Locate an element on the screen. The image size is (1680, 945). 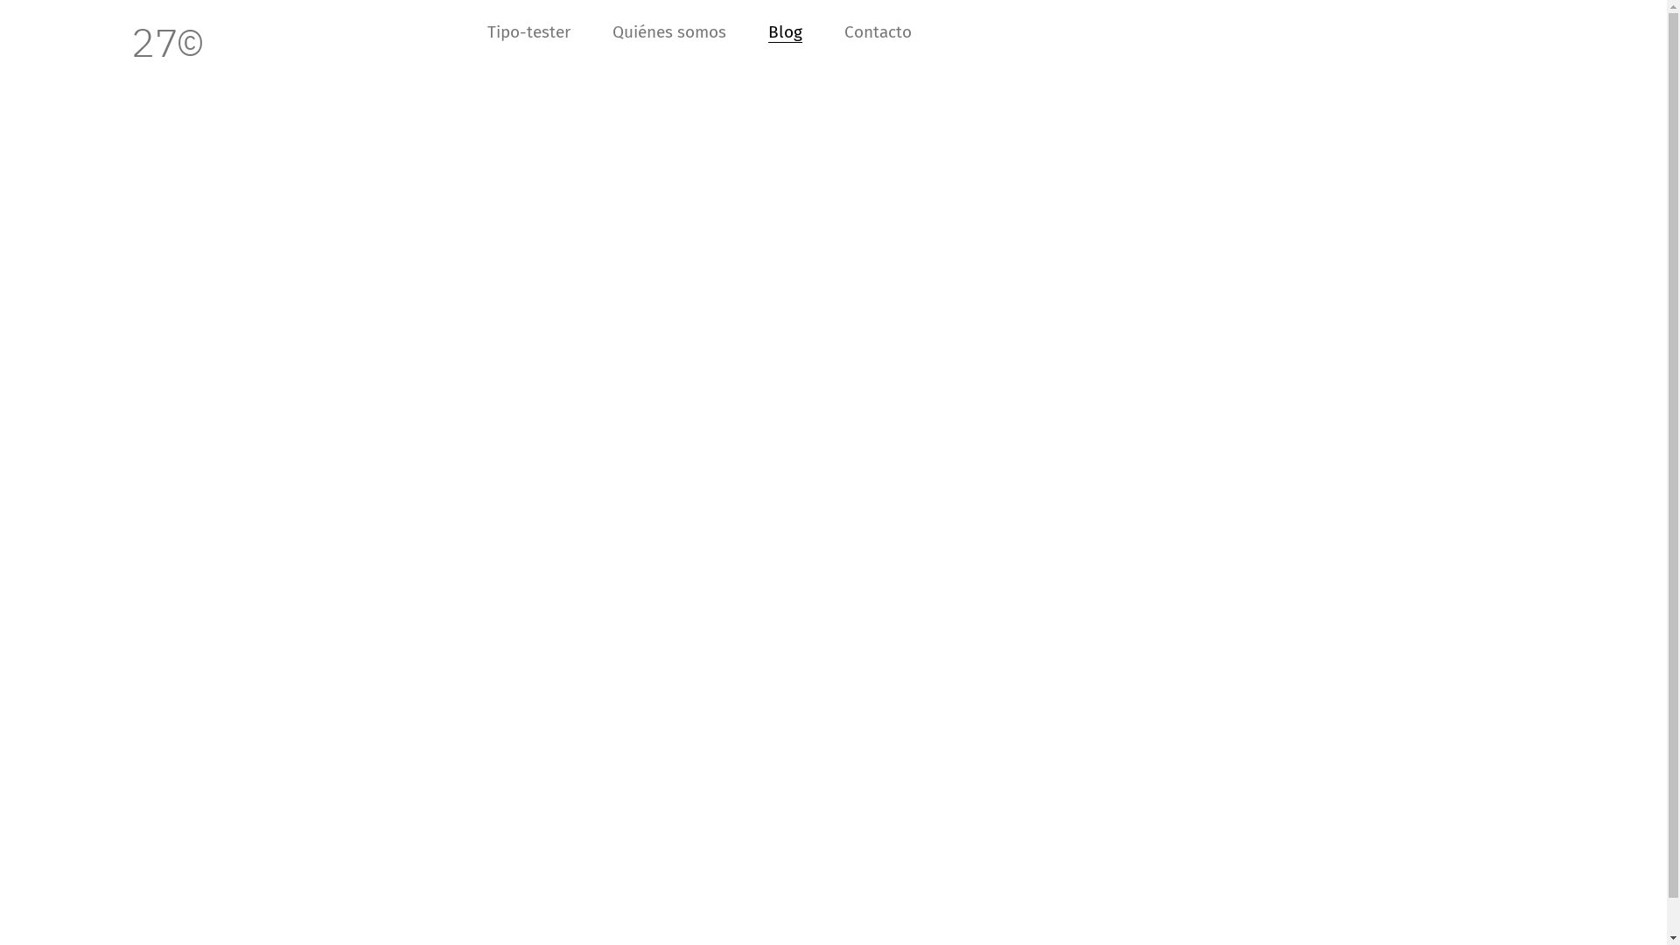
Contacto is located at coordinates (878, 32).